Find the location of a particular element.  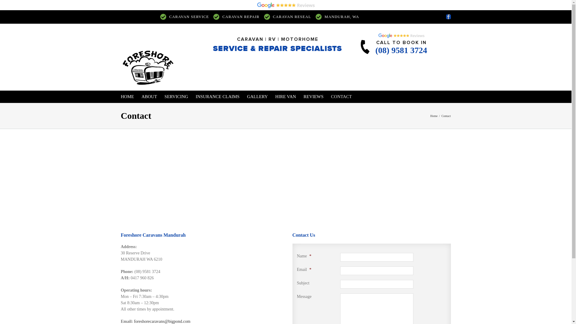

Facebook is located at coordinates (448, 17).